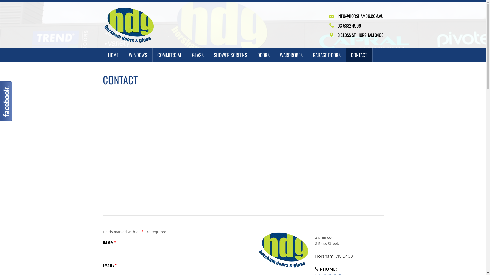 The image size is (490, 275). I want to click on DOORS, so click(263, 55).